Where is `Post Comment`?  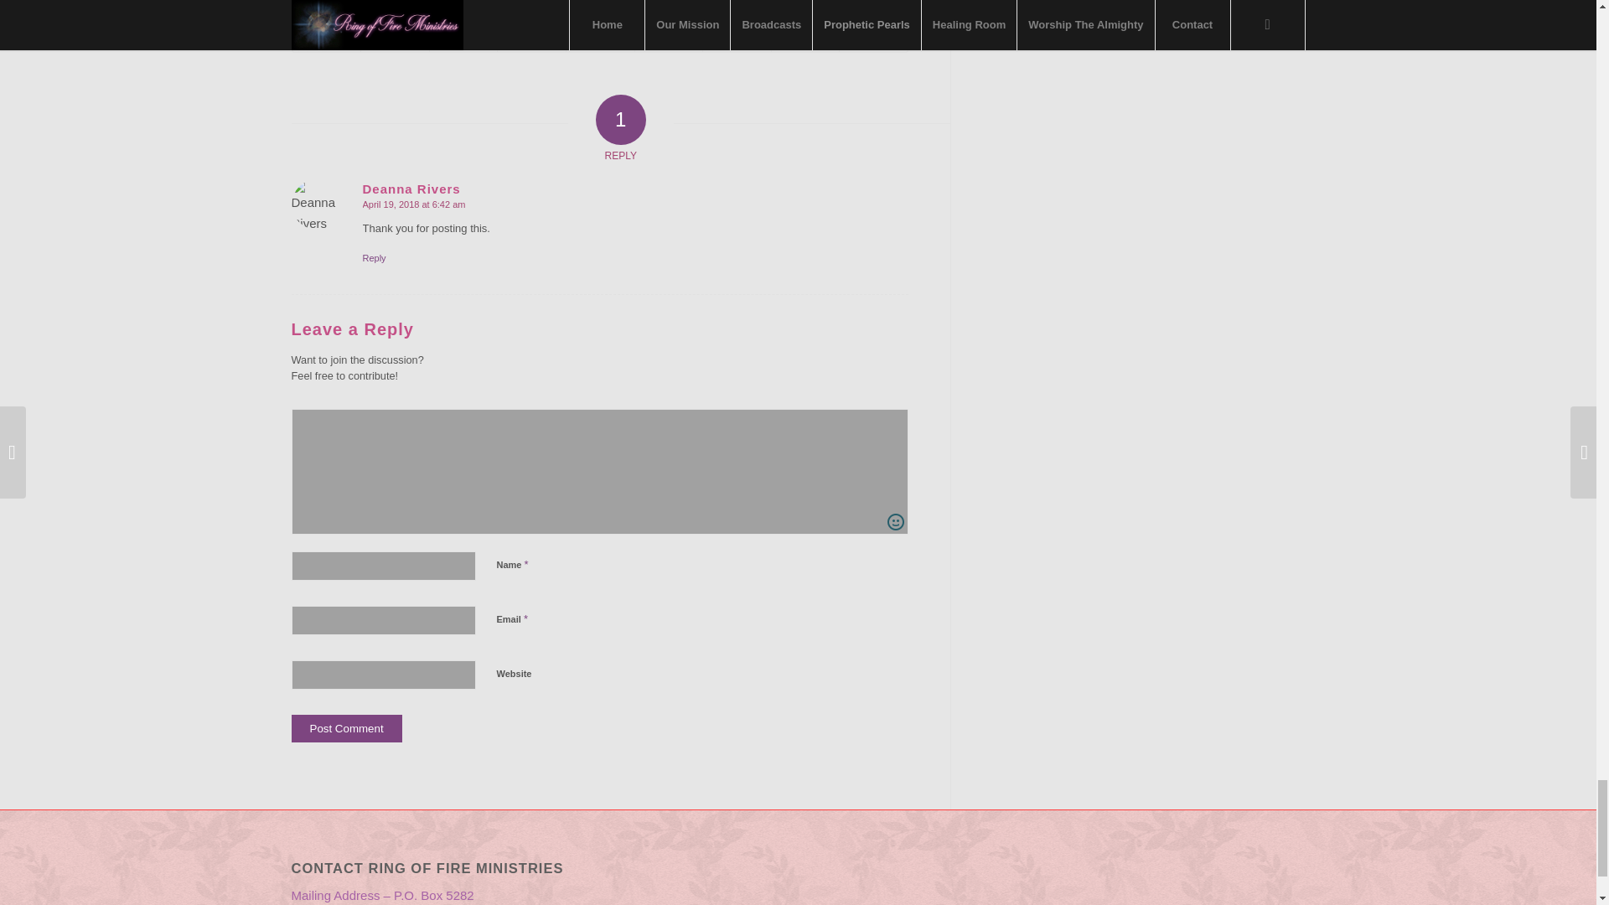 Post Comment is located at coordinates (347, 728).